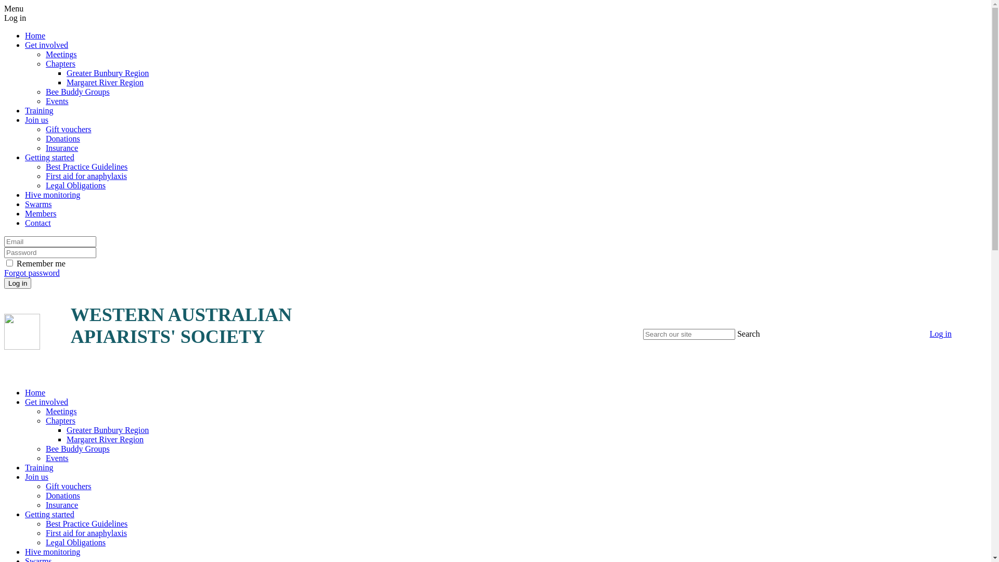 The height and width of the screenshot is (562, 999). Describe the element at coordinates (69, 486) in the screenshot. I see `Gift vouchers` at that location.